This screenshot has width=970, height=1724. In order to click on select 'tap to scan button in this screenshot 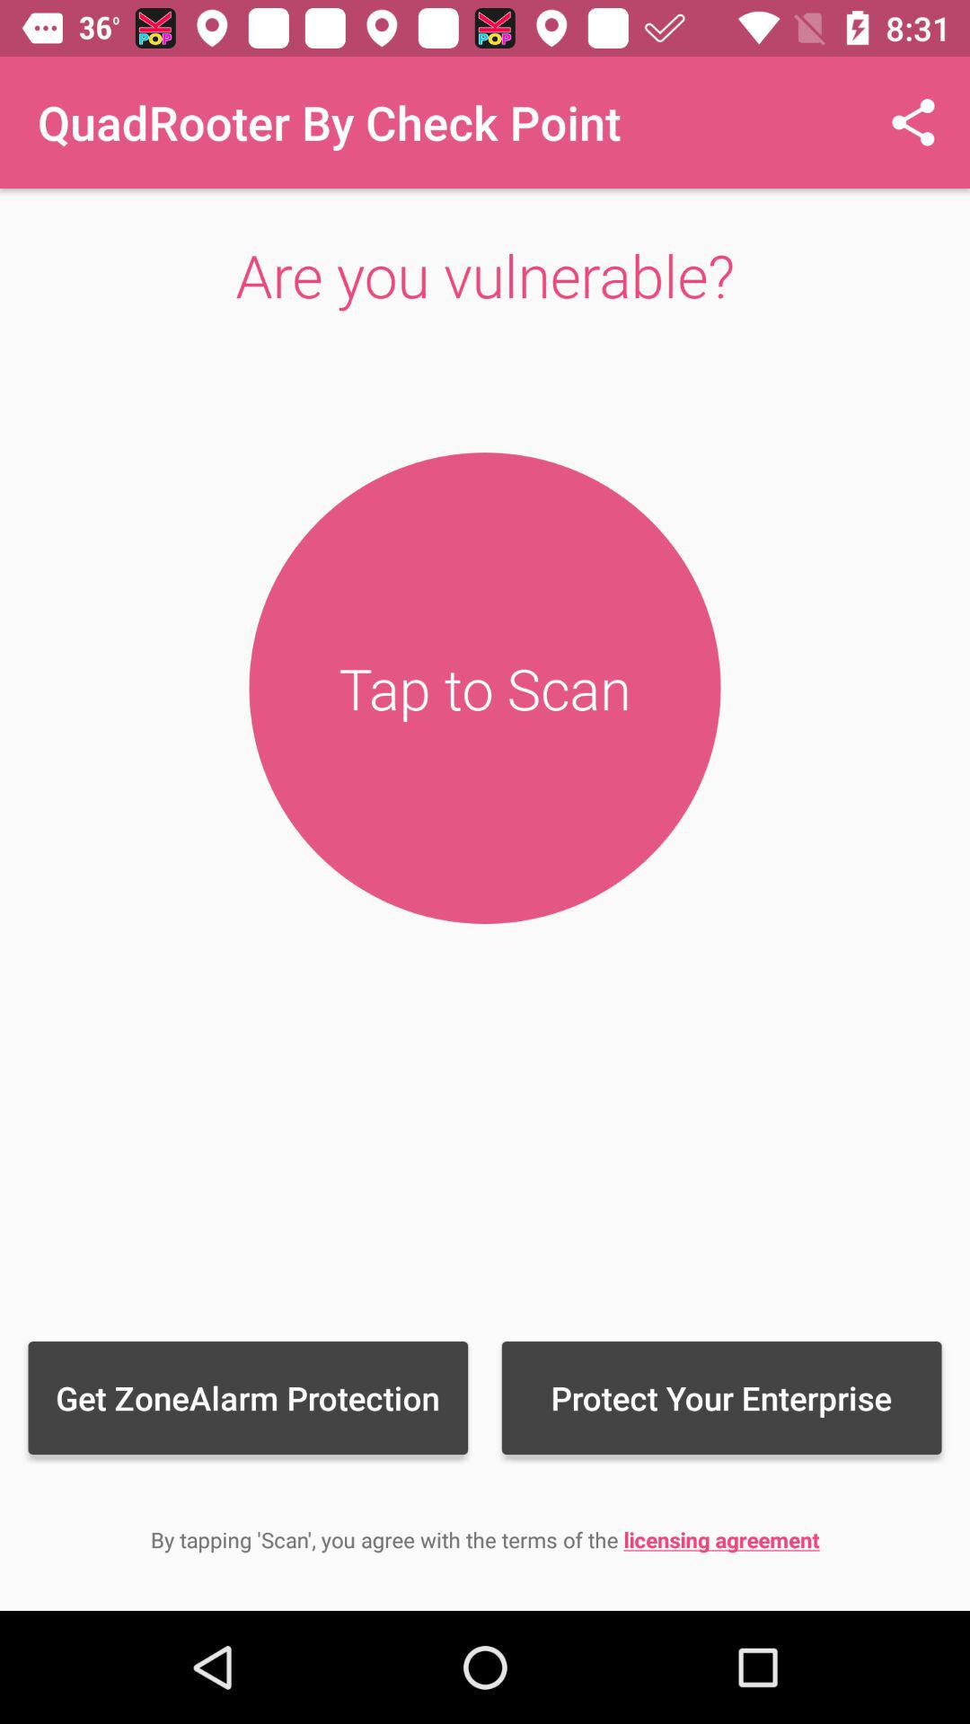, I will do `click(485, 688)`.